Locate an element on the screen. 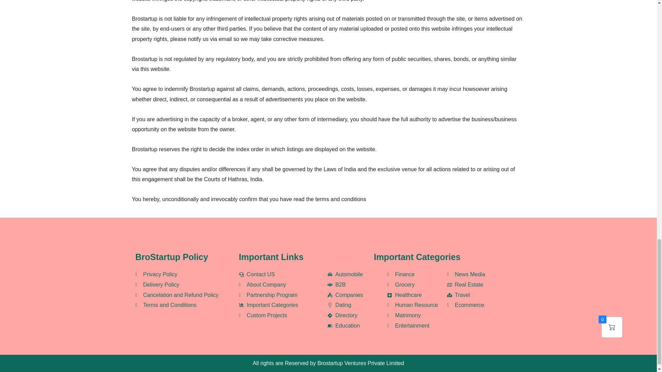 The height and width of the screenshot is (372, 662). Directory is located at coordinates (357, 315).